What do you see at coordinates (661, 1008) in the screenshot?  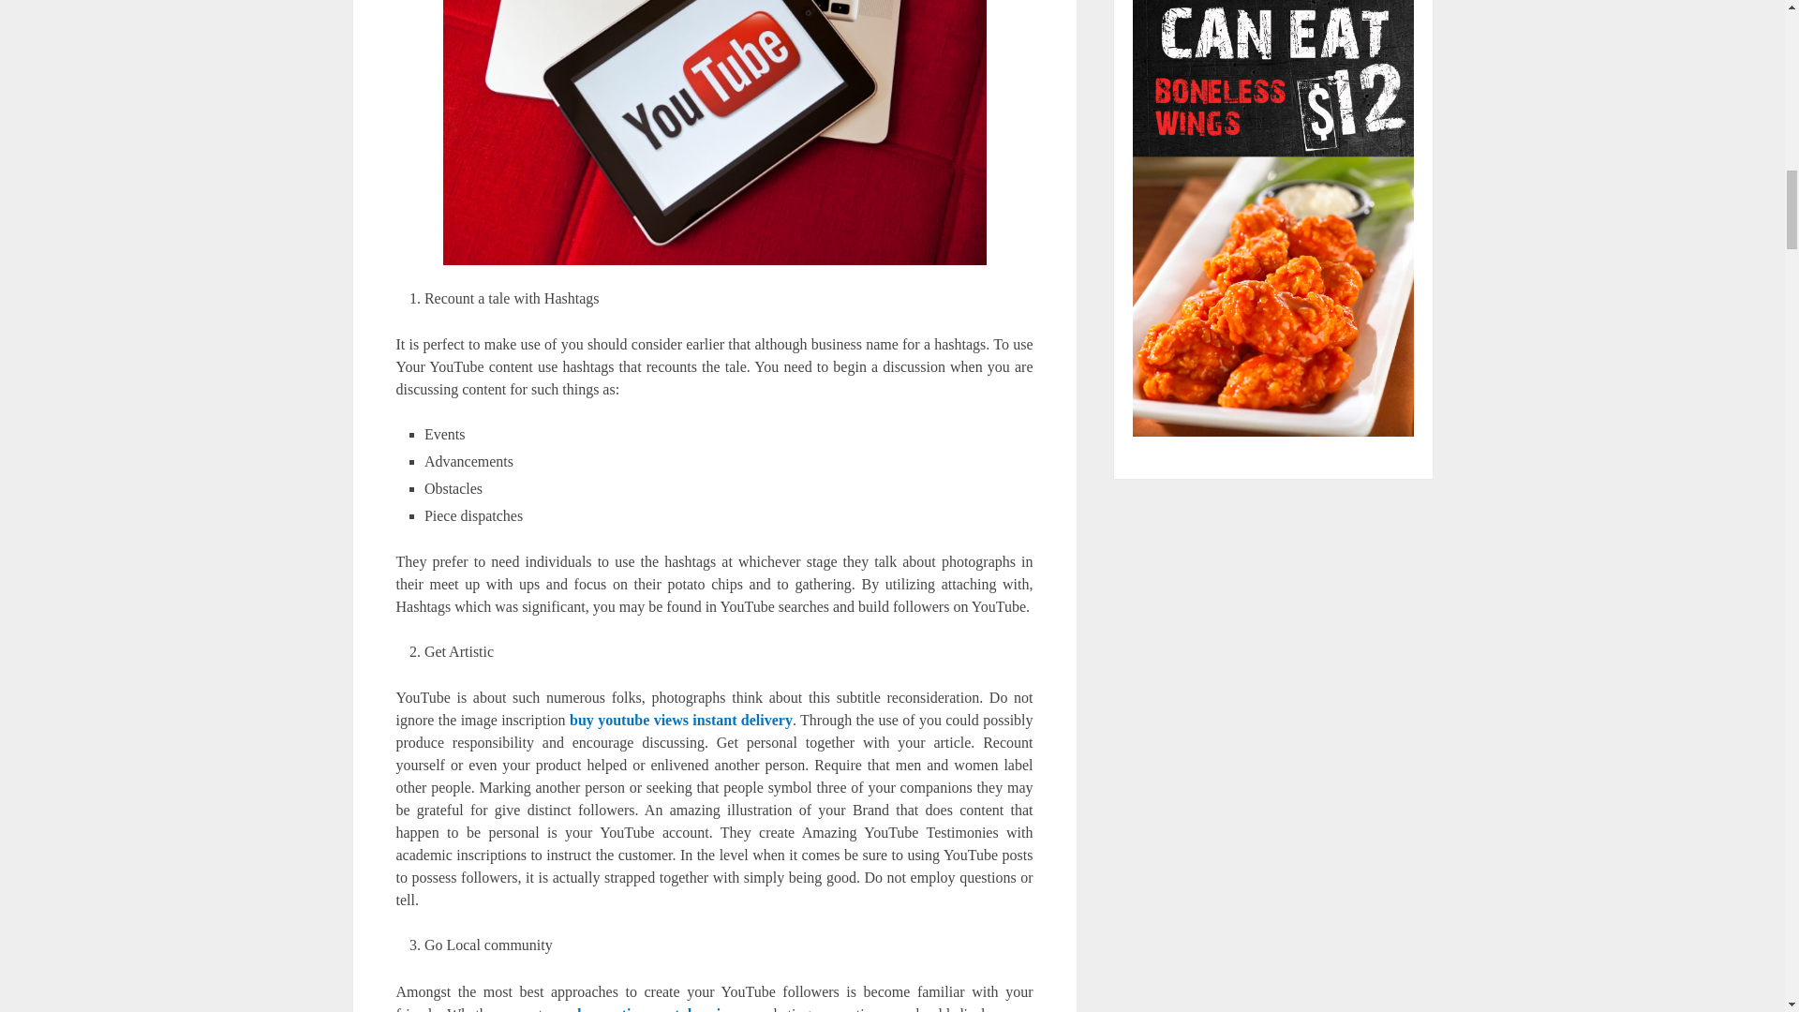 I see `buy active youtube views` at bounding box center [661, 1008].